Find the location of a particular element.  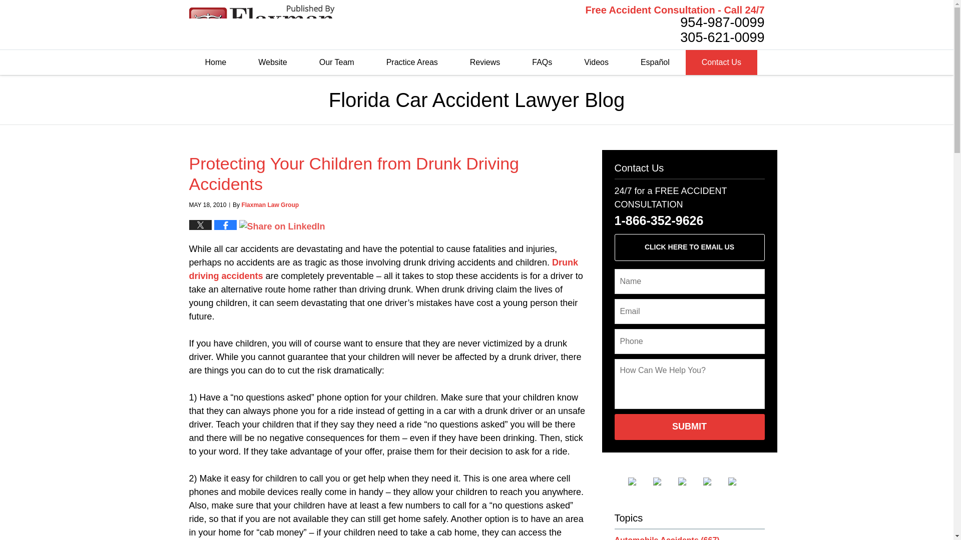

Justia is located at coordinates (714, 481).